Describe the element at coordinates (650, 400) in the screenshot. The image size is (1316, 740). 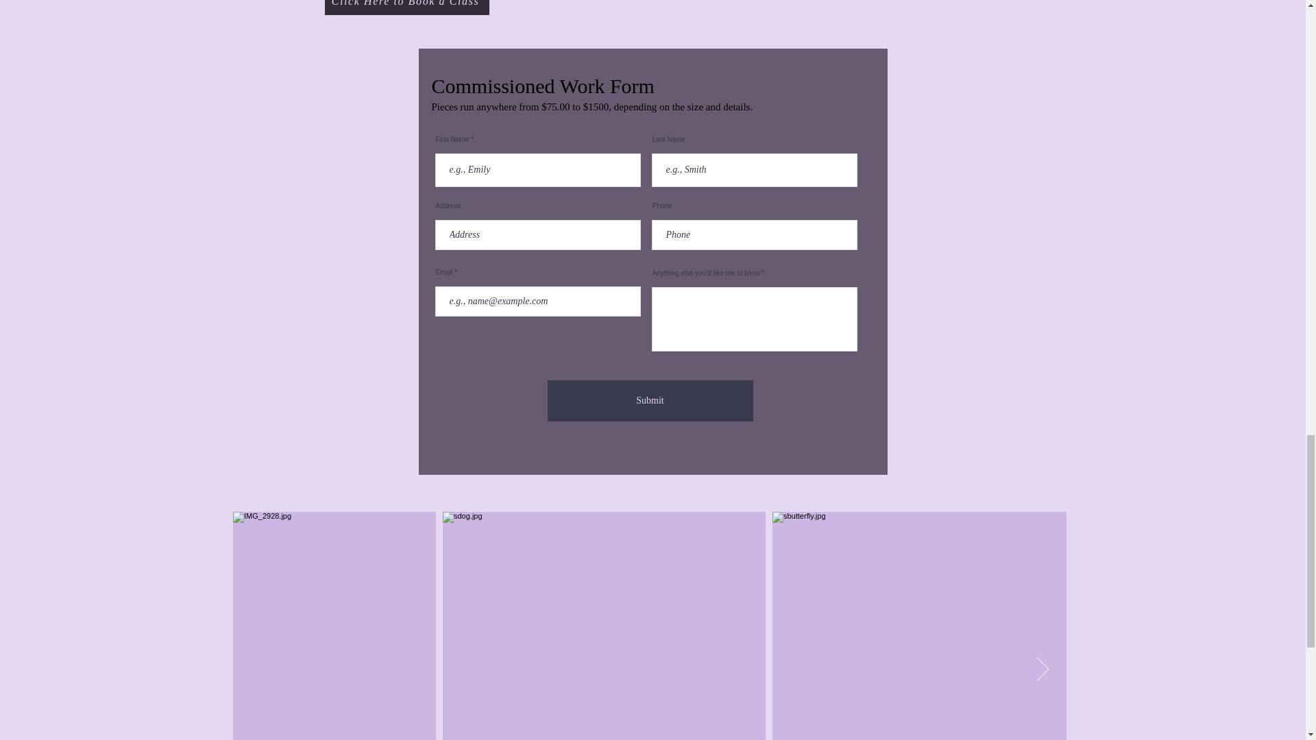
I see `Submit` at that location.